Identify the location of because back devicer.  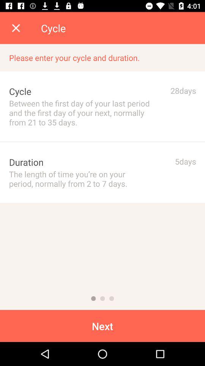
(112, 299).